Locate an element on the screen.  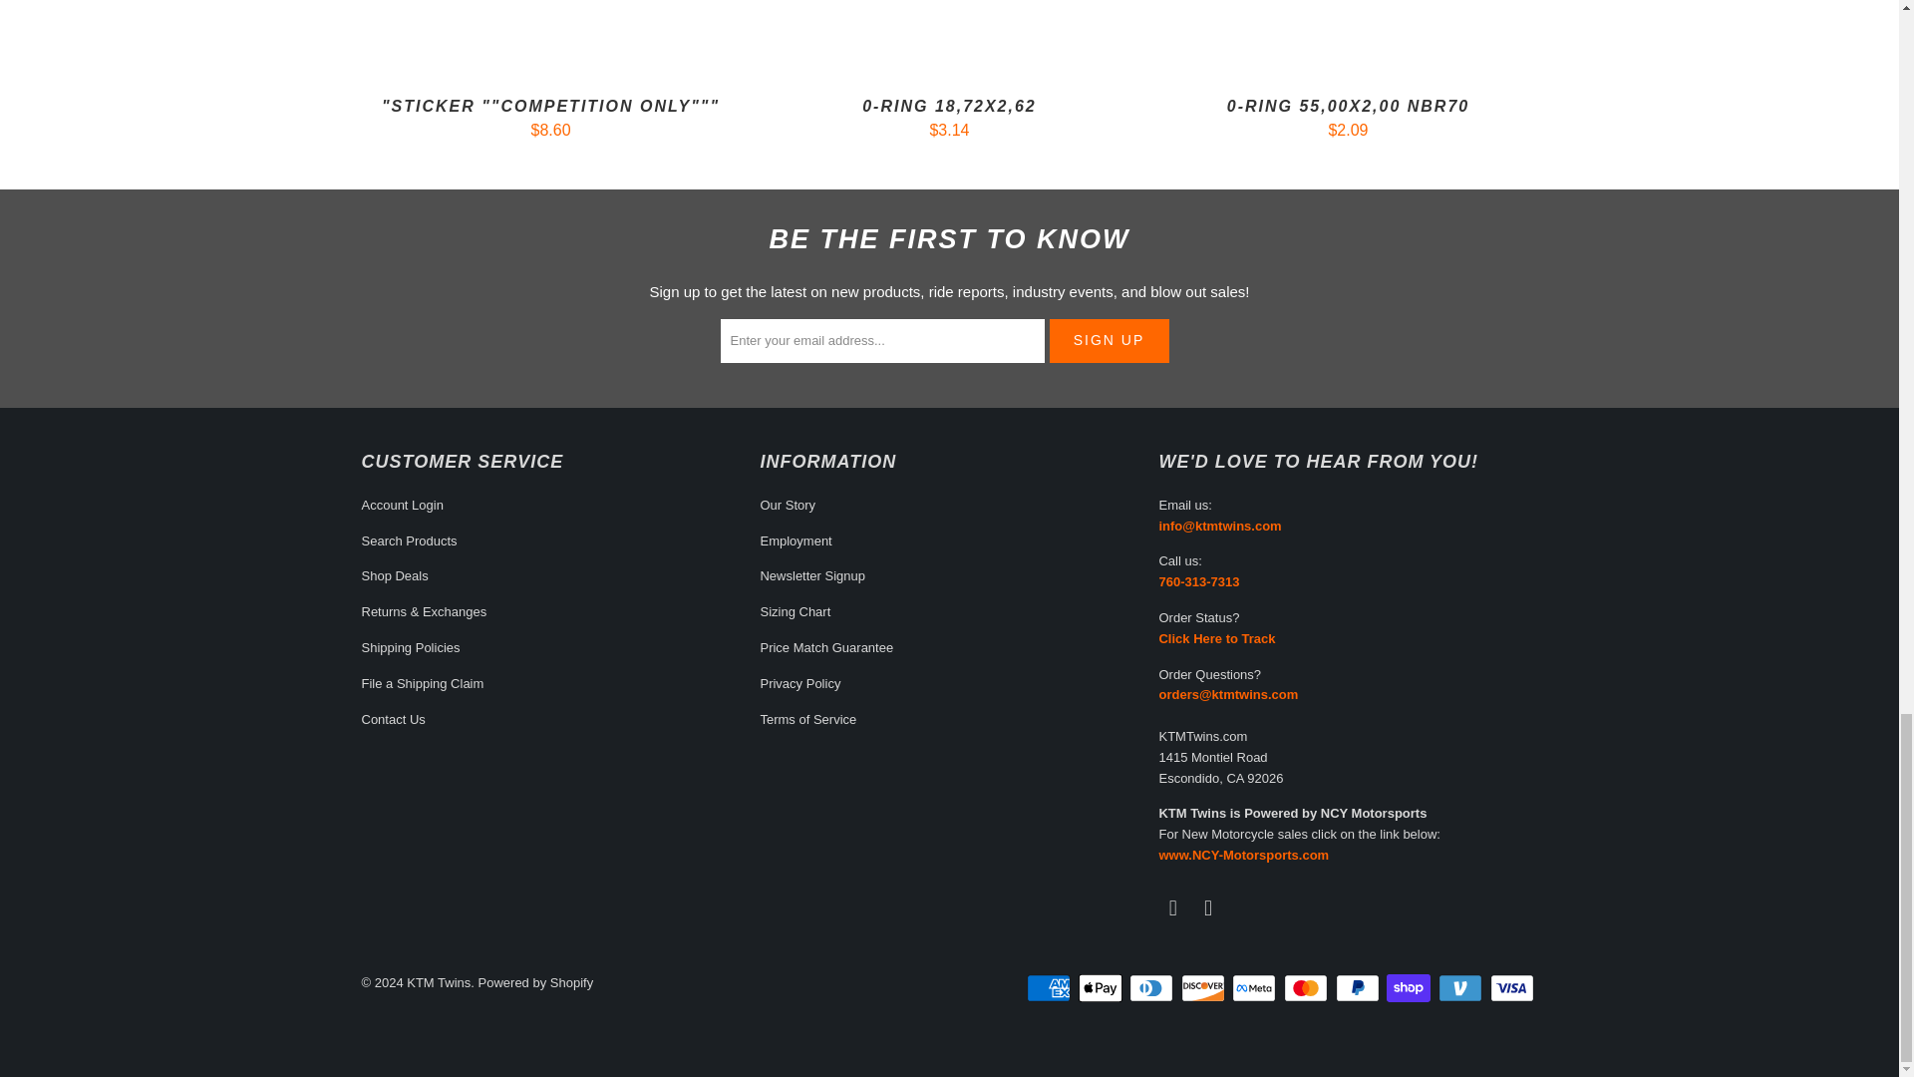
American Express is located at coordinates (1050, 987).